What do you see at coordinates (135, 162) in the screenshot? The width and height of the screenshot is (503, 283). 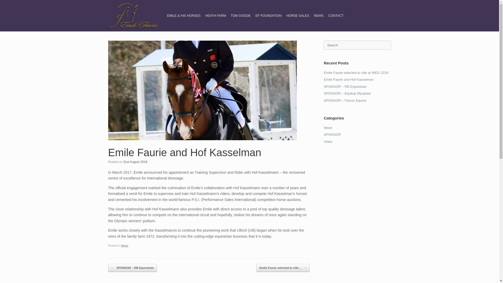 I see `1:48 pm` at bounding box center [135, 162].